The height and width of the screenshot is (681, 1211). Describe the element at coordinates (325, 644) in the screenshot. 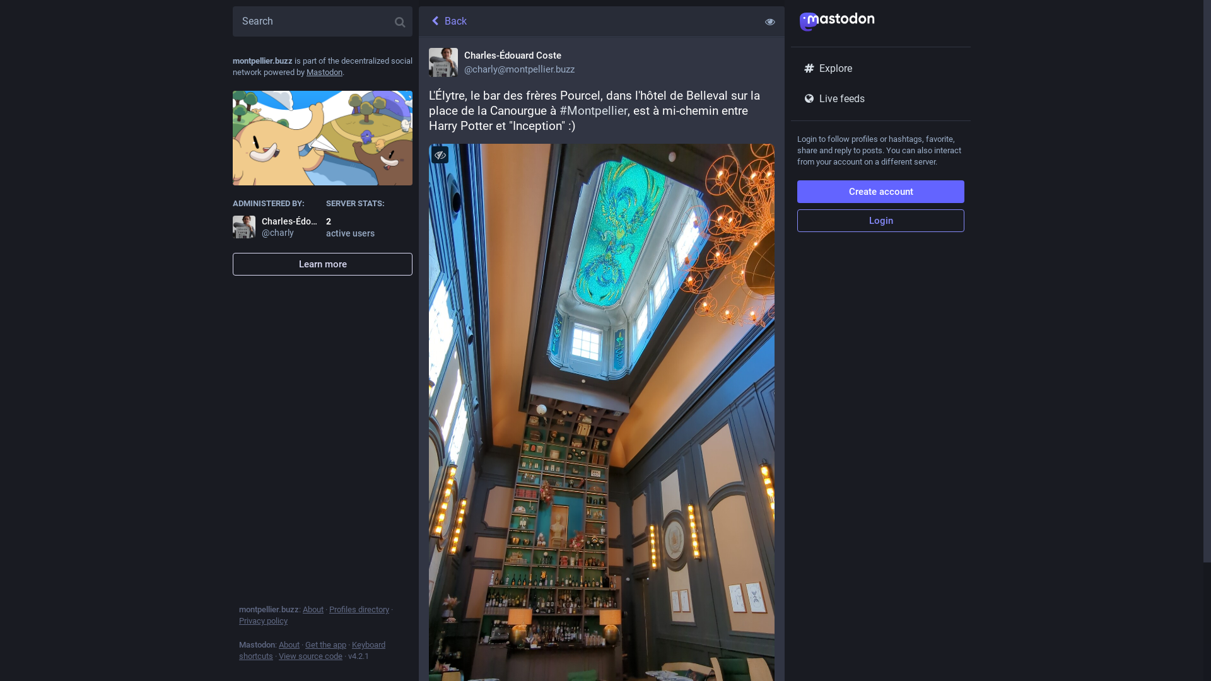

I see `Get the app` at that location.